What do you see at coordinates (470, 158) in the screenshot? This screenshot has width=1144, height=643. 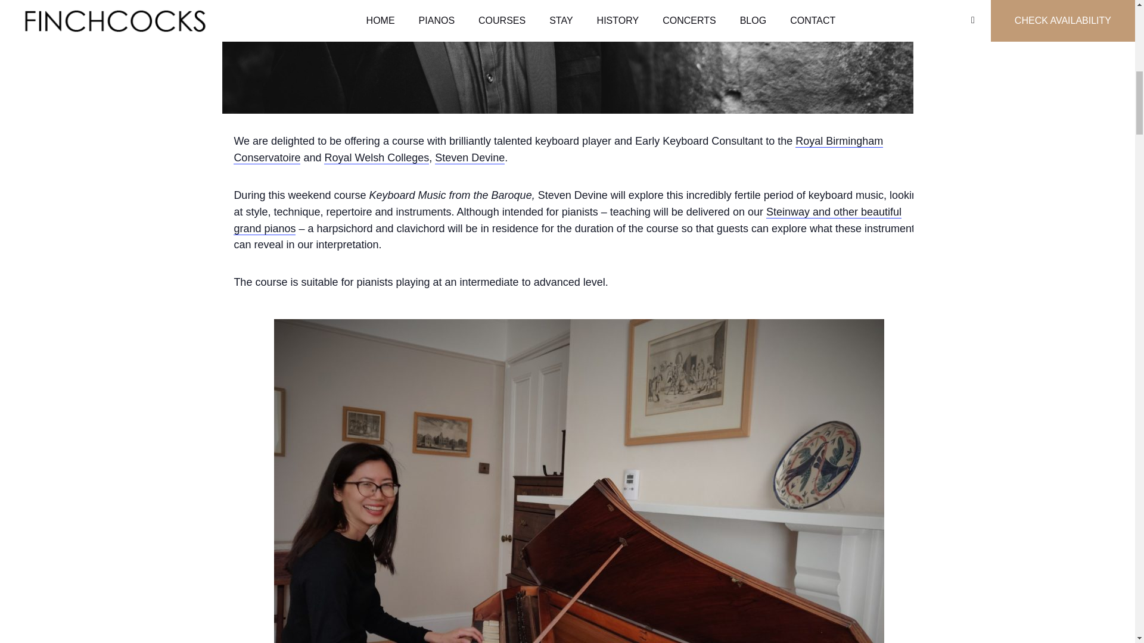 I see `Steven Devine` at bounding box center [470, 158].